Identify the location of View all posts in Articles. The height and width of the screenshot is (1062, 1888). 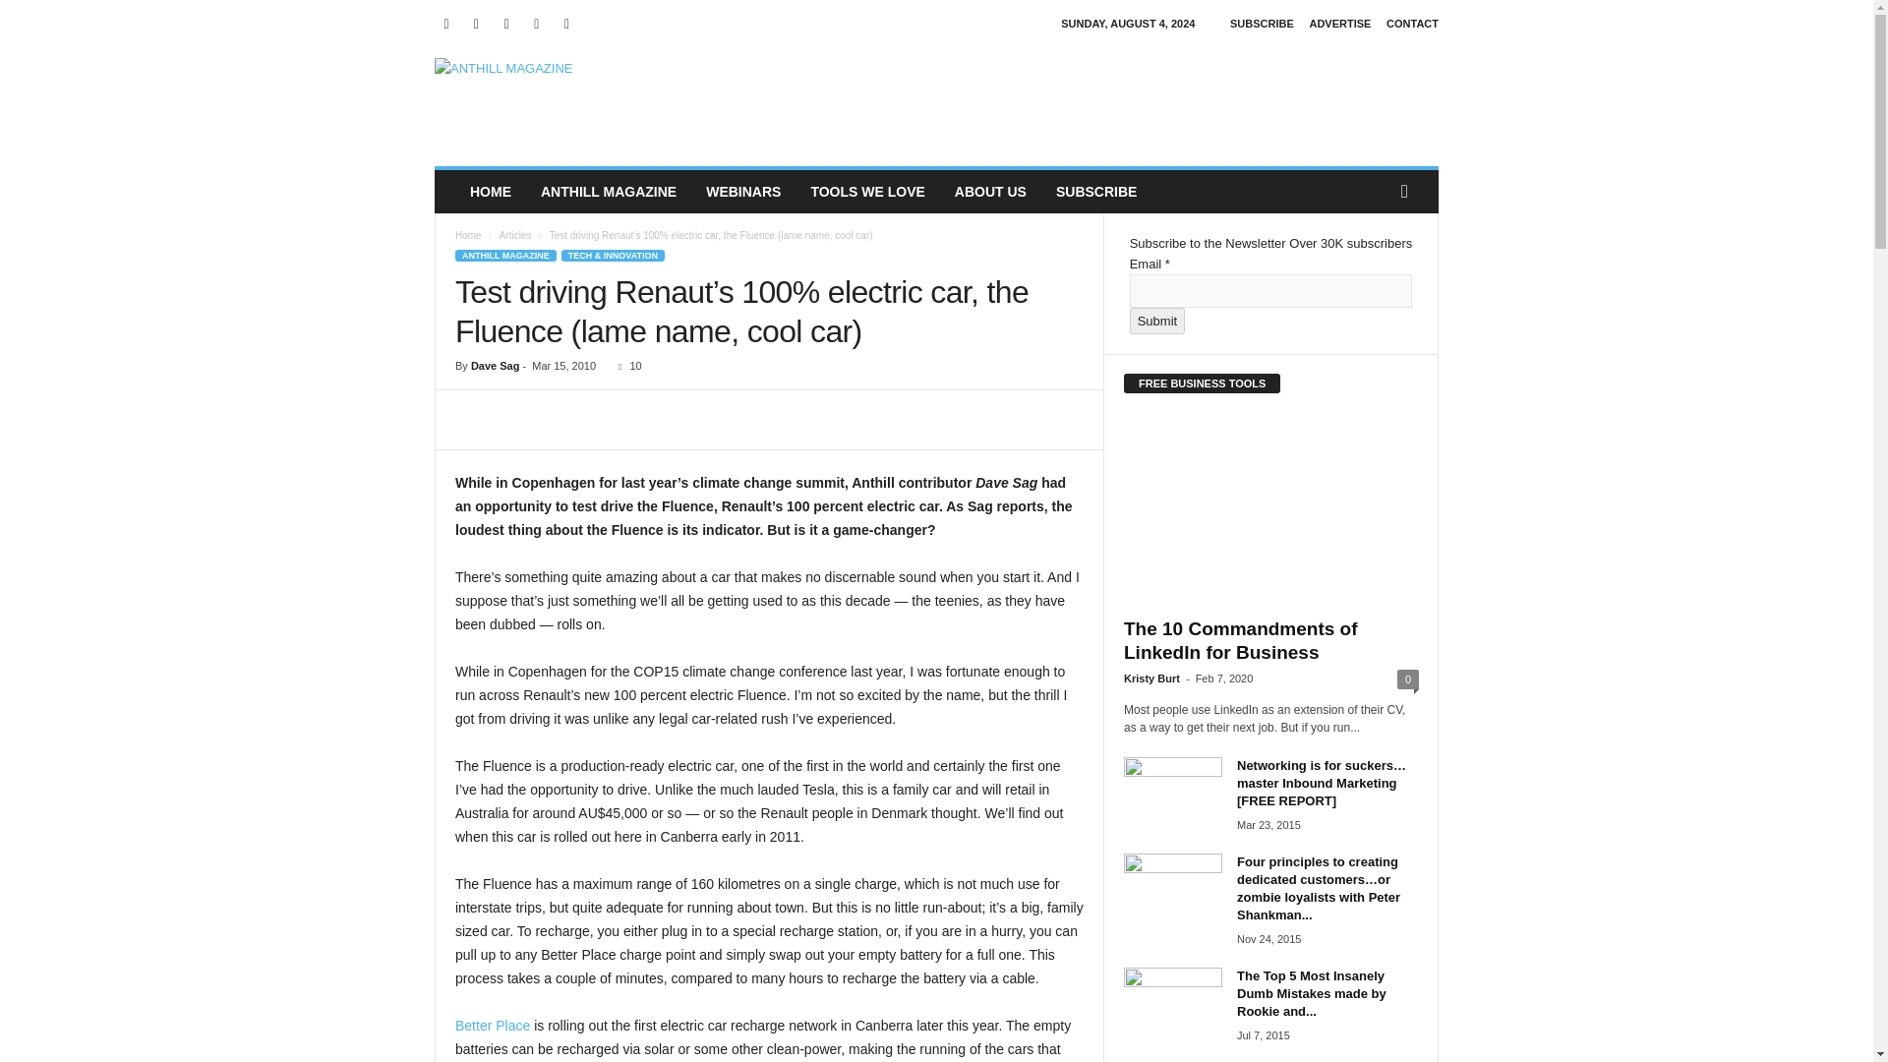
(515, 236).